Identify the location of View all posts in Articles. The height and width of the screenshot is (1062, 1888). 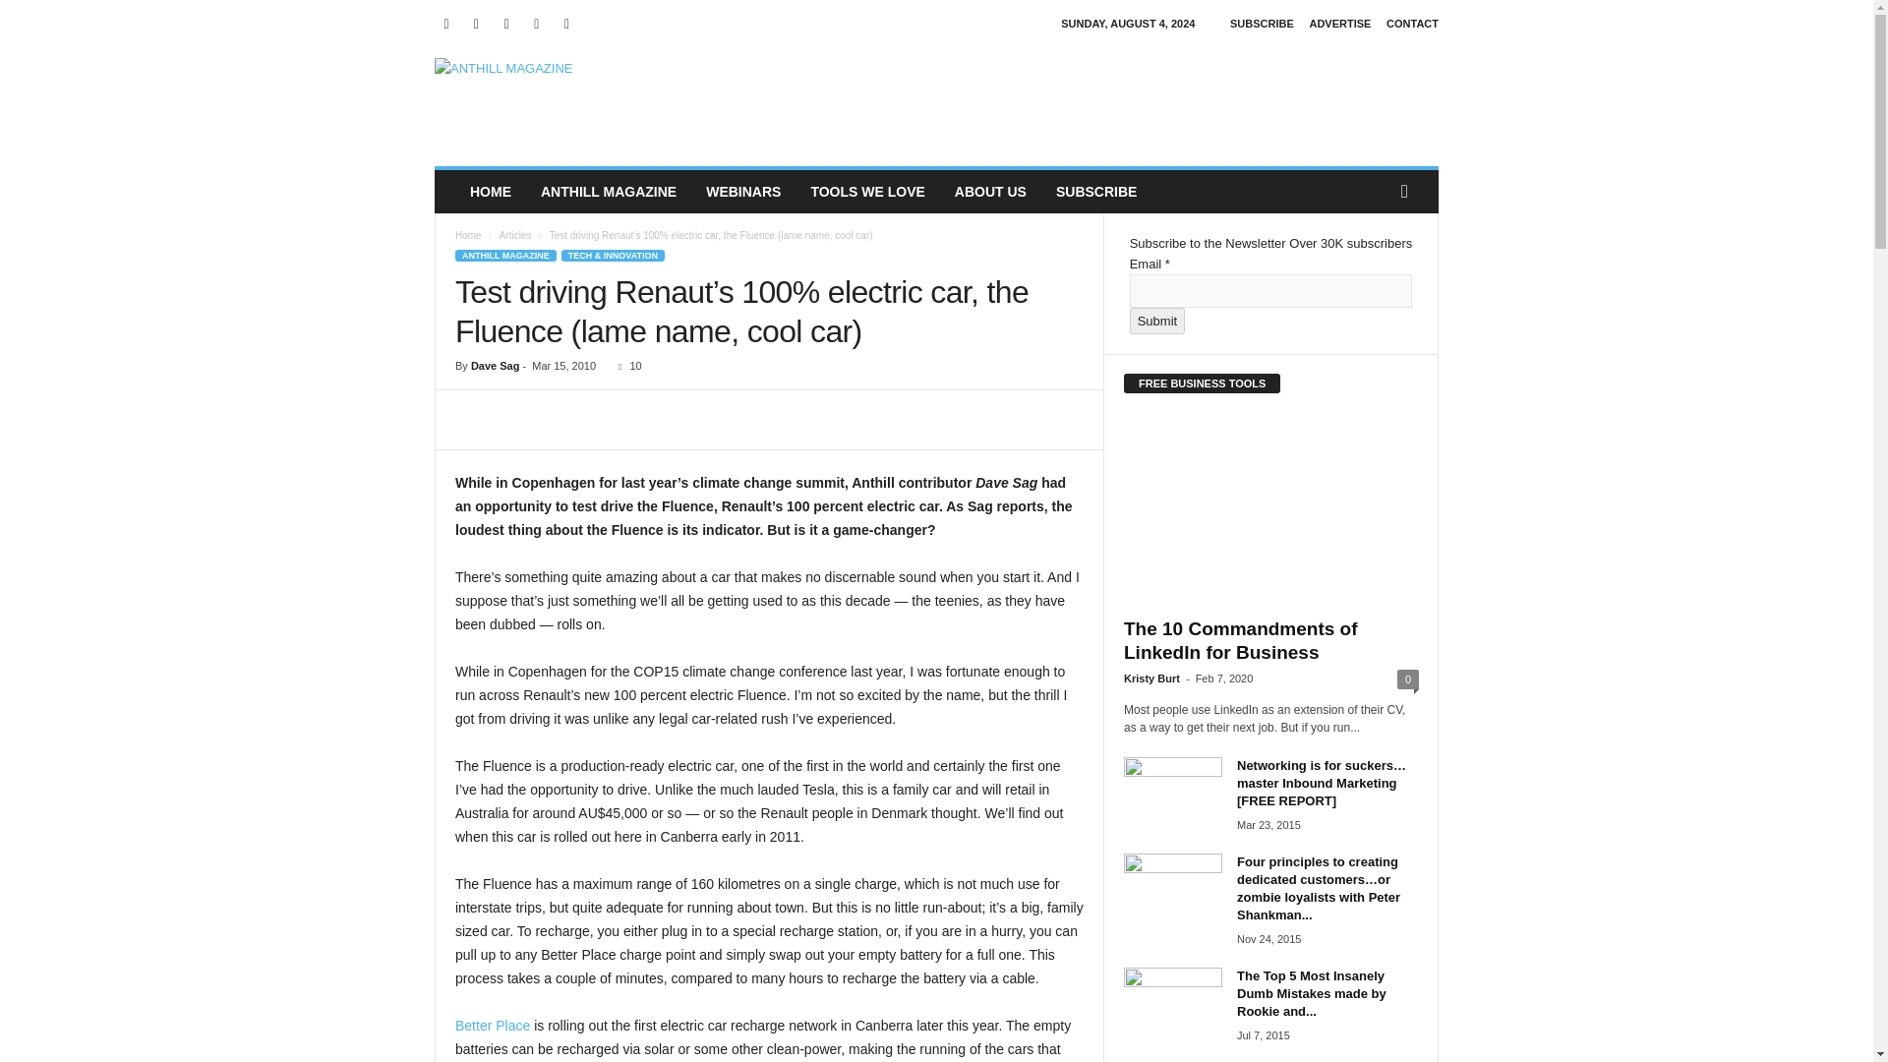
(515, 236).